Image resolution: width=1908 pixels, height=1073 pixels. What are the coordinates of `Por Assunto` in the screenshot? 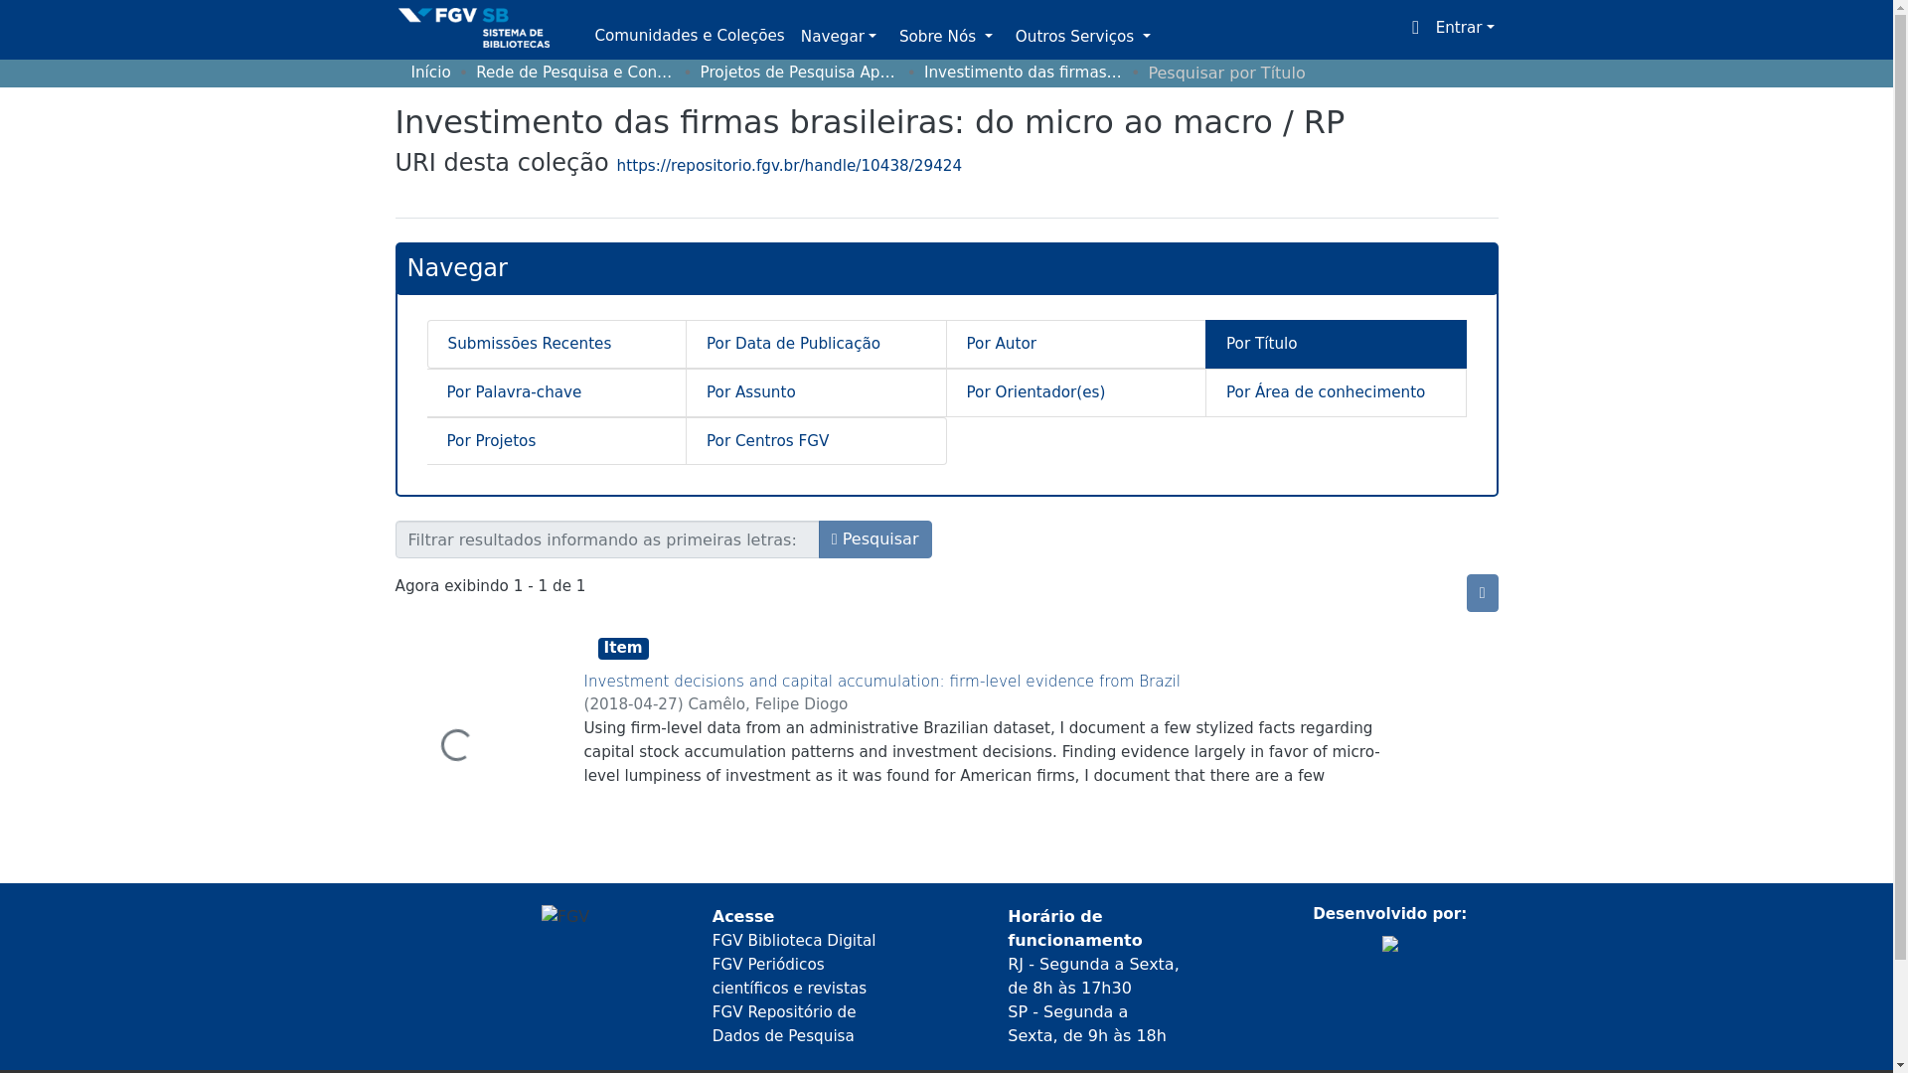 It's located at (817, 393).